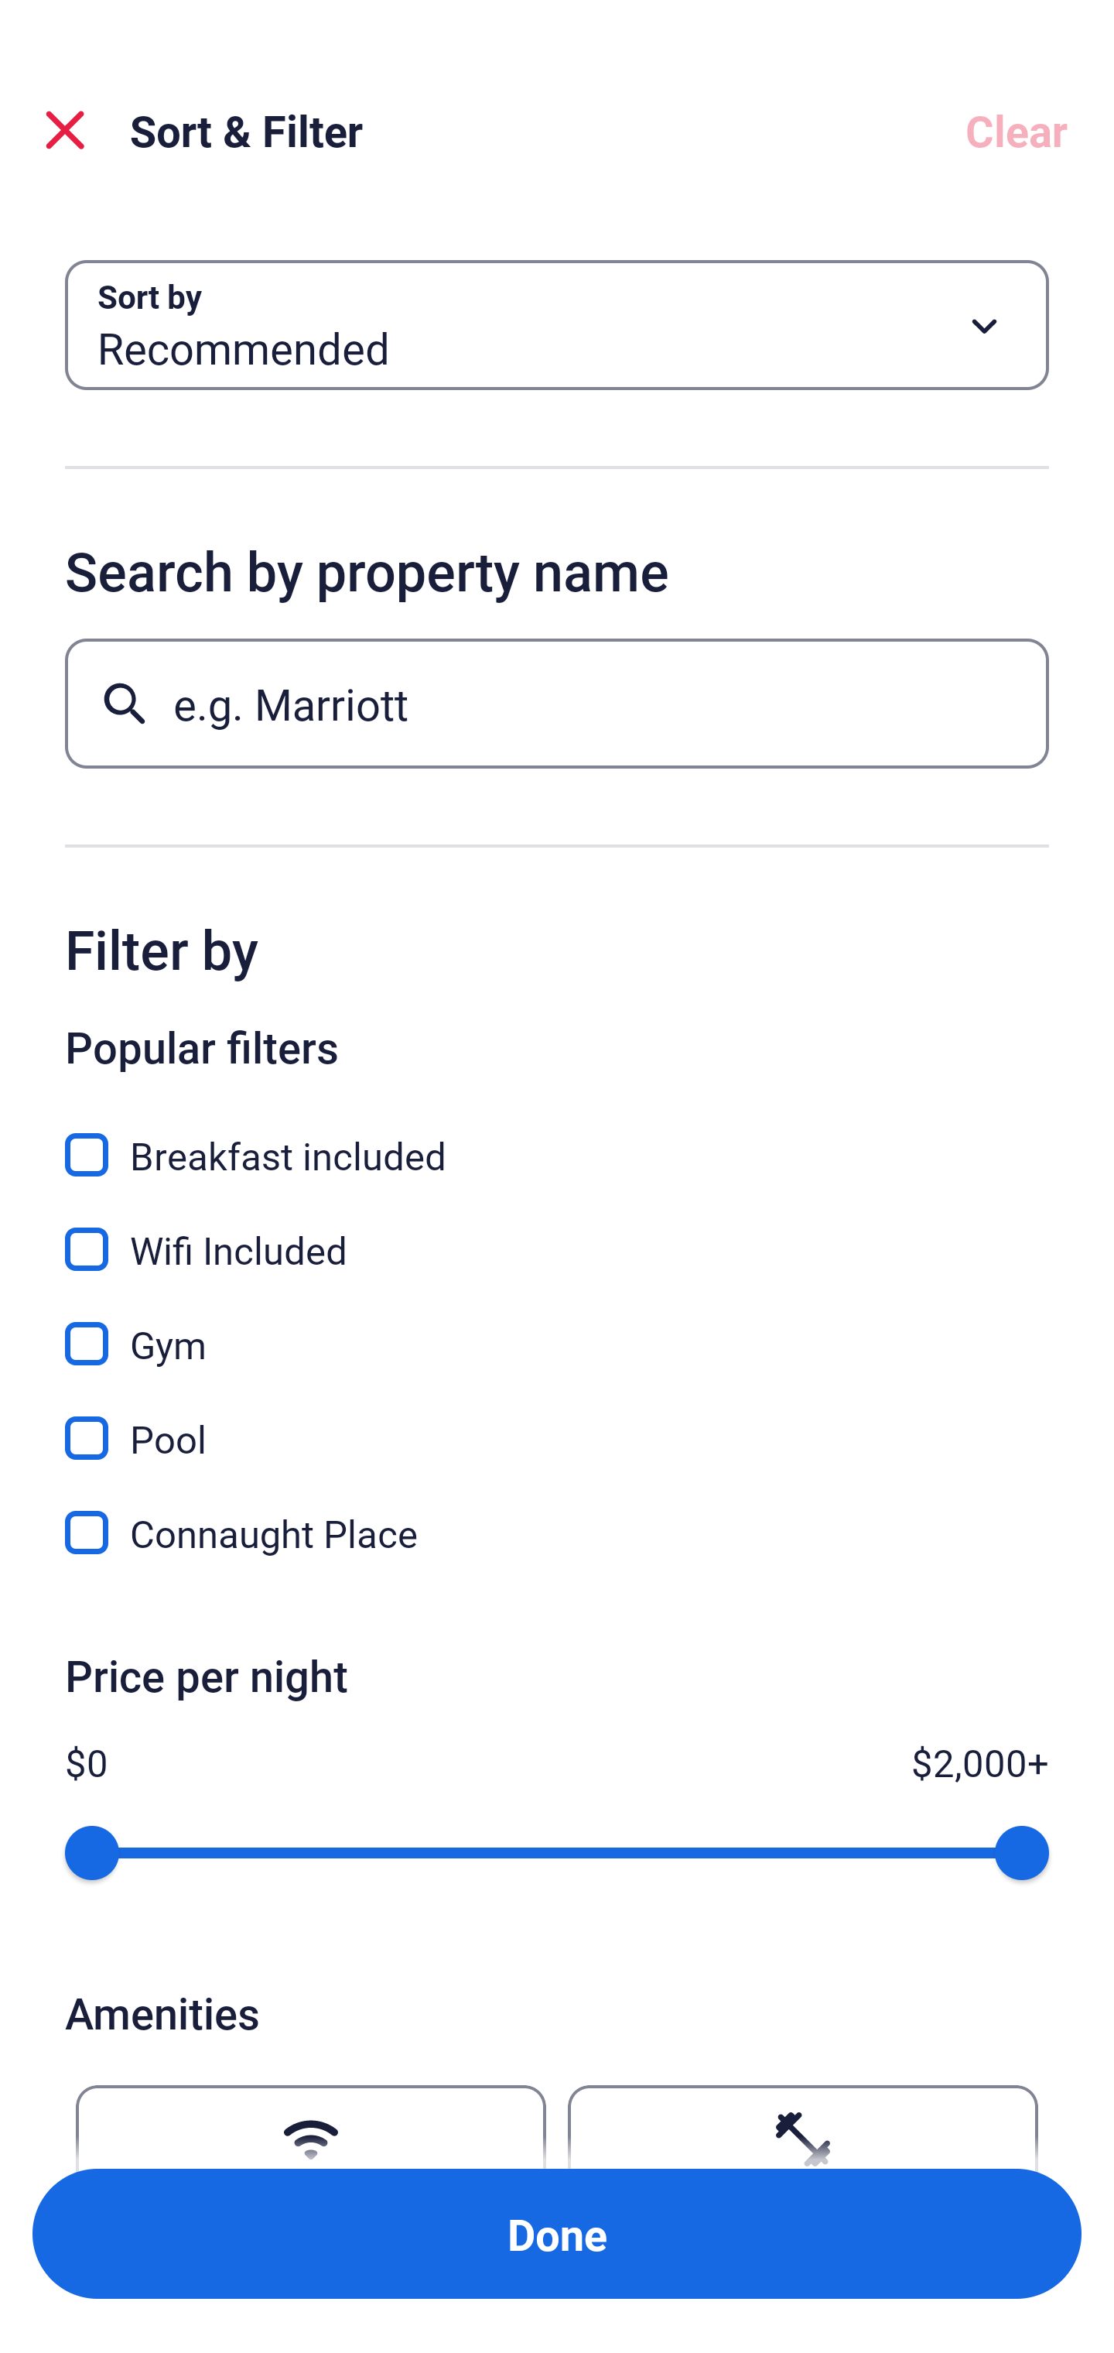  Describe the element at coordinates (557, 1533) in the screenshot. I see `Connaught Place, Connaught Place` at that location.